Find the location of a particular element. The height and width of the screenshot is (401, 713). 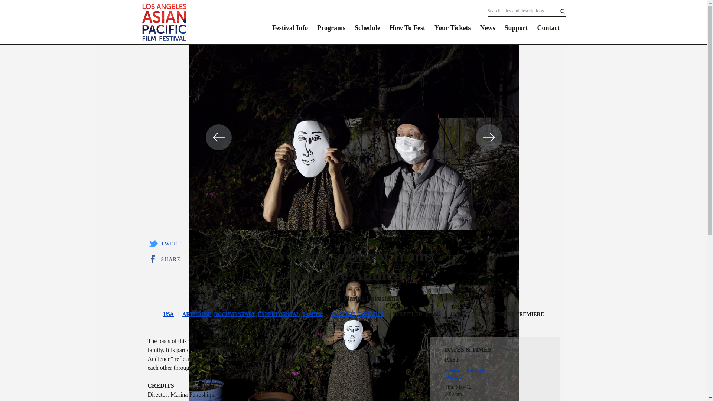

DOCUMENTARY is located at coordinates (235, 314).